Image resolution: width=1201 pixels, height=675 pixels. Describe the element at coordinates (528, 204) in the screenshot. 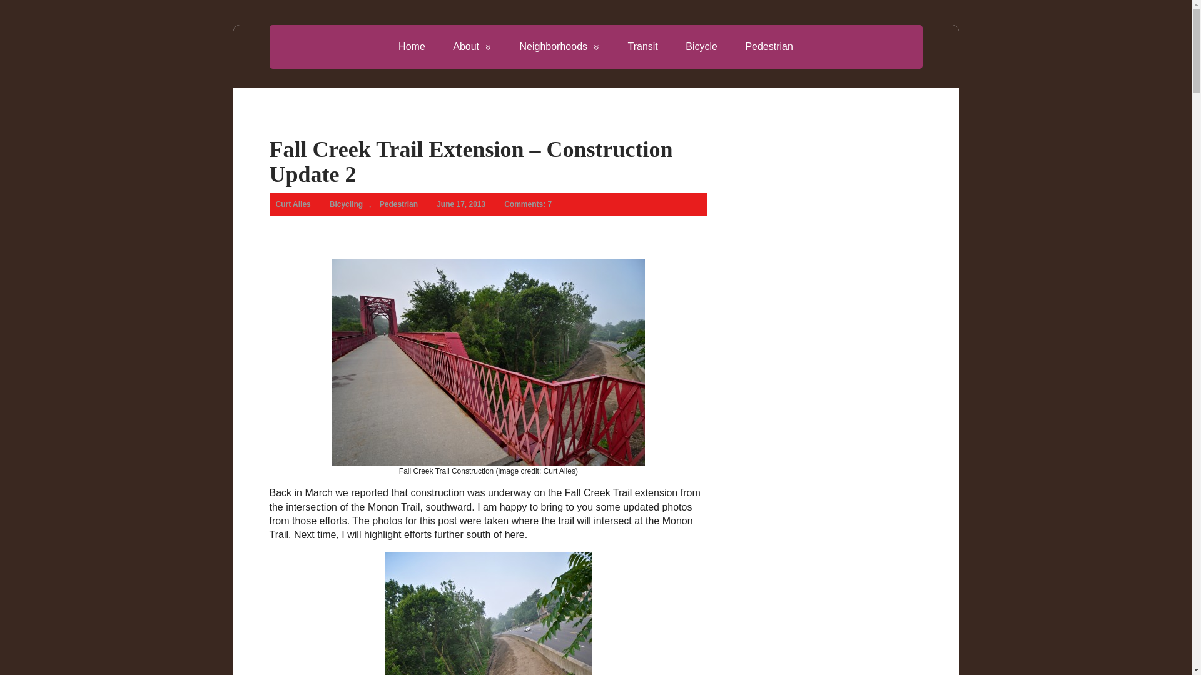

I see `Comments: 7` at that location.